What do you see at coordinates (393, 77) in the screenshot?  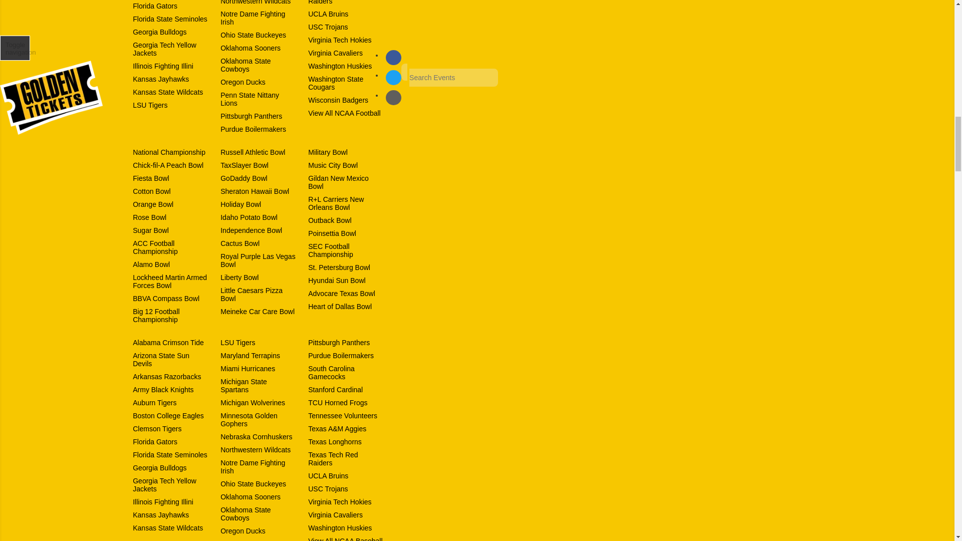 I see `Twitter` at bounding box center [393, 77].